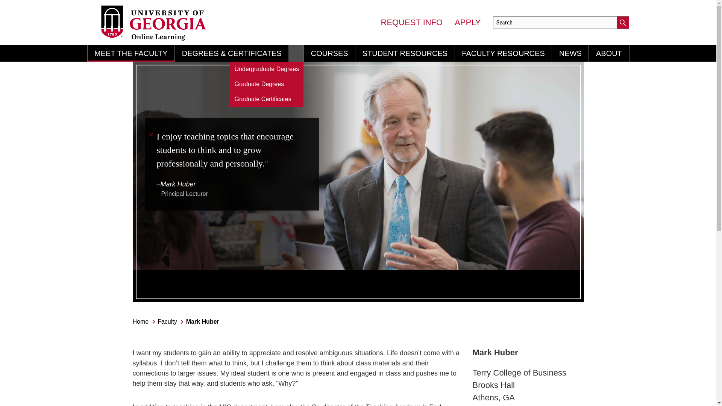 This screenshot has height=406, width=722. Describe the element at coordinates (296, 53) in the screenshot. I see `Open Navigation` at that location.